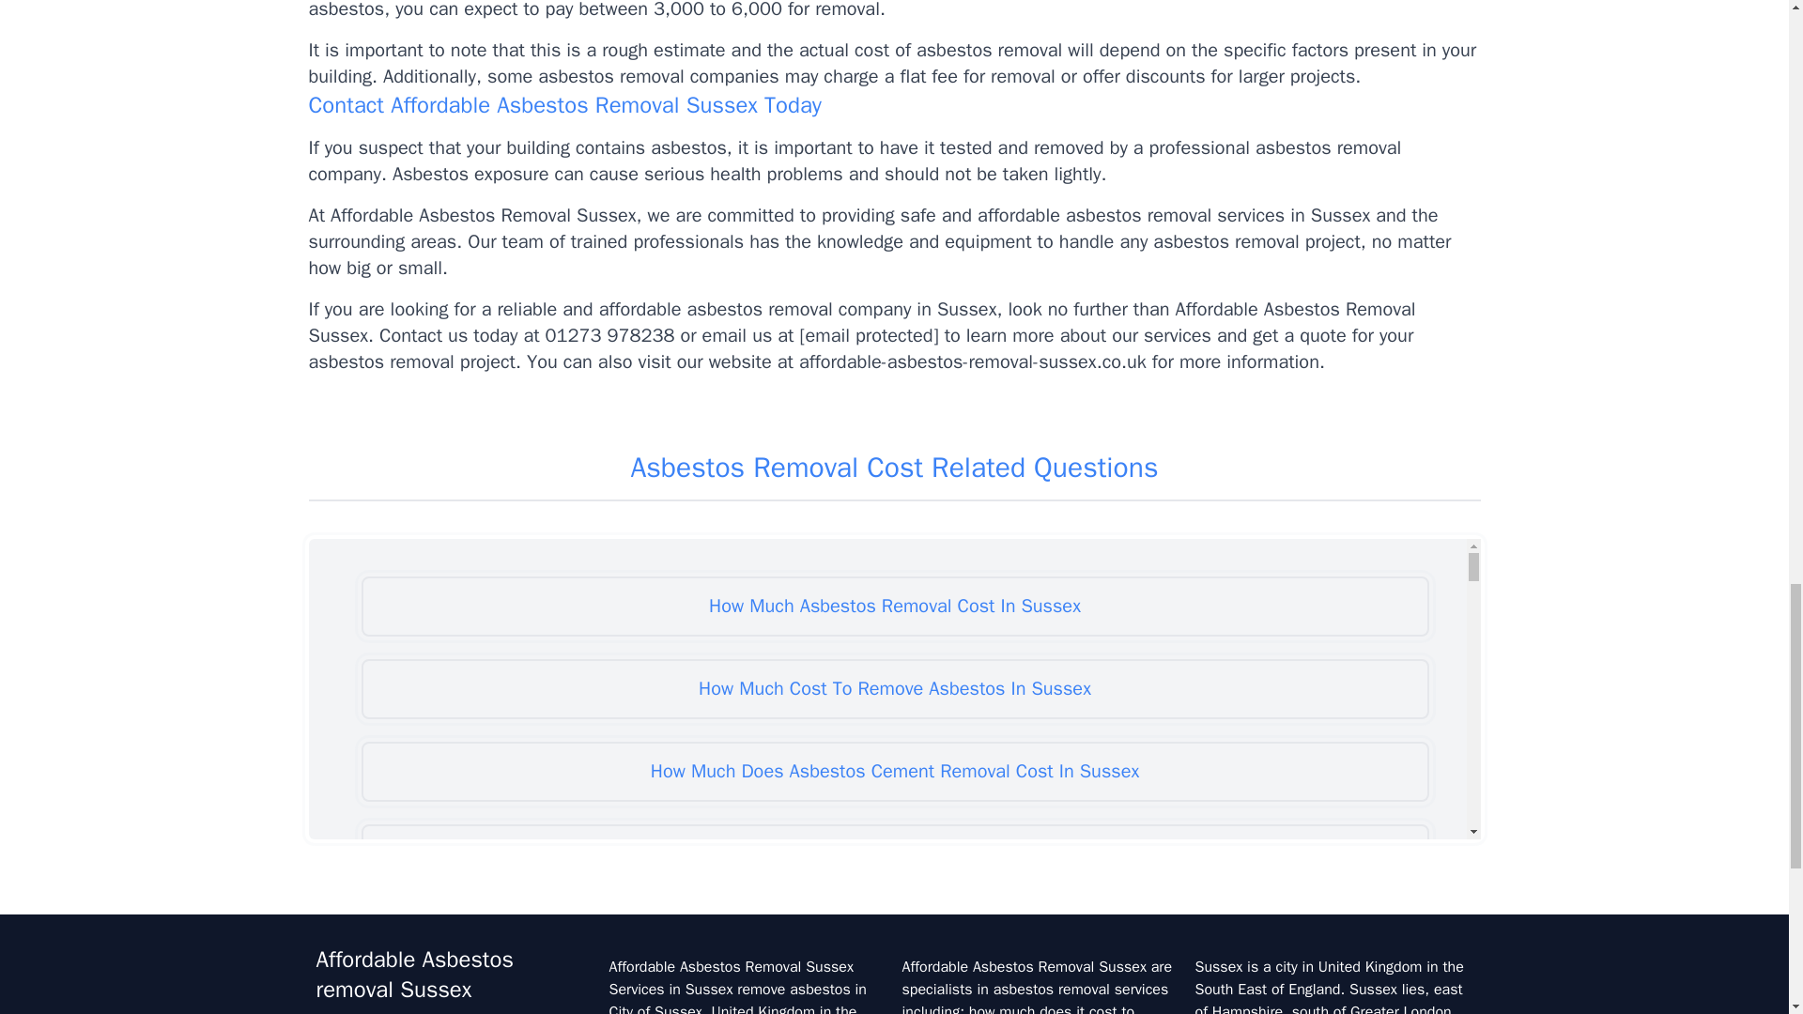  What do you see at coordinates (894, 772) in the screenshot?
I see `How Much Does Asbestos Cement Removal Cost In Sussex` at bounding box center [894, 772].